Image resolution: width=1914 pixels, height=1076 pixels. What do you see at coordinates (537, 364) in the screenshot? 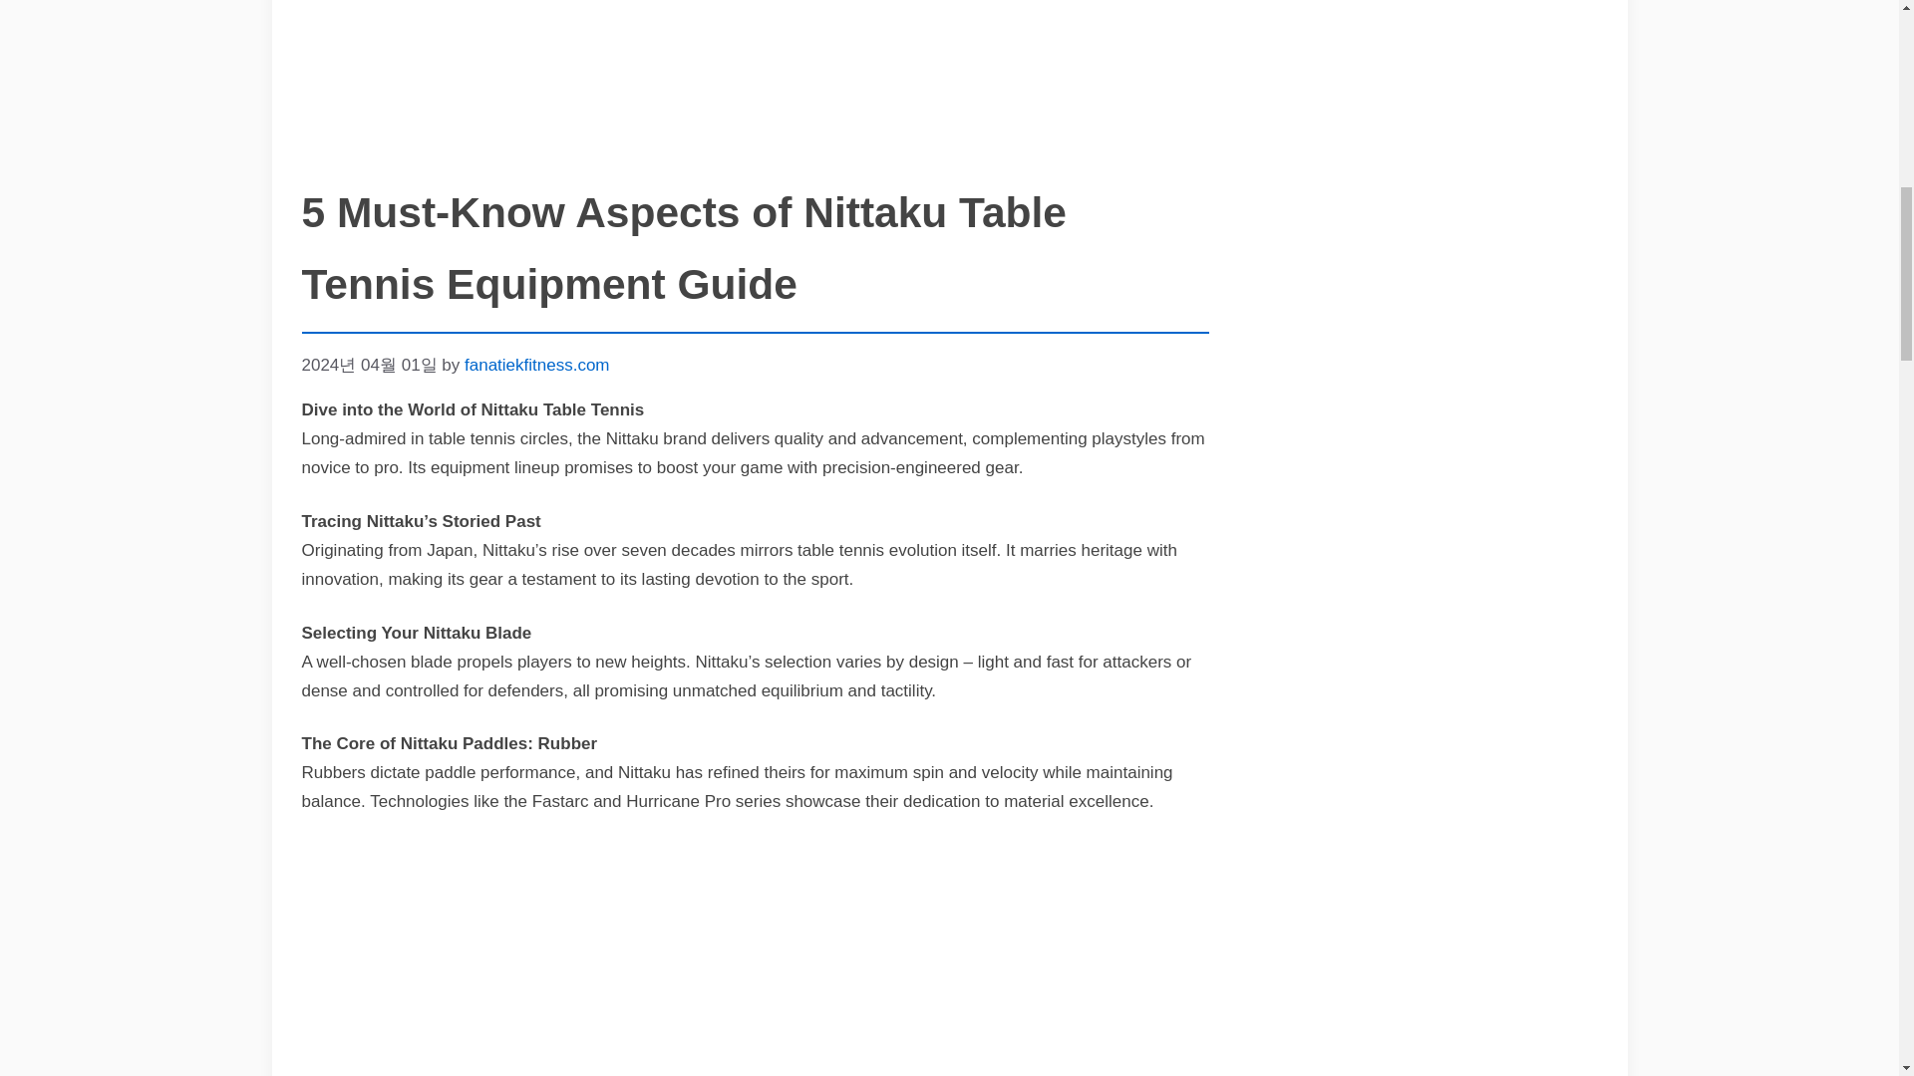
I see `View all posts by fanatiekfitness.com` at bounding box center [537, 364].